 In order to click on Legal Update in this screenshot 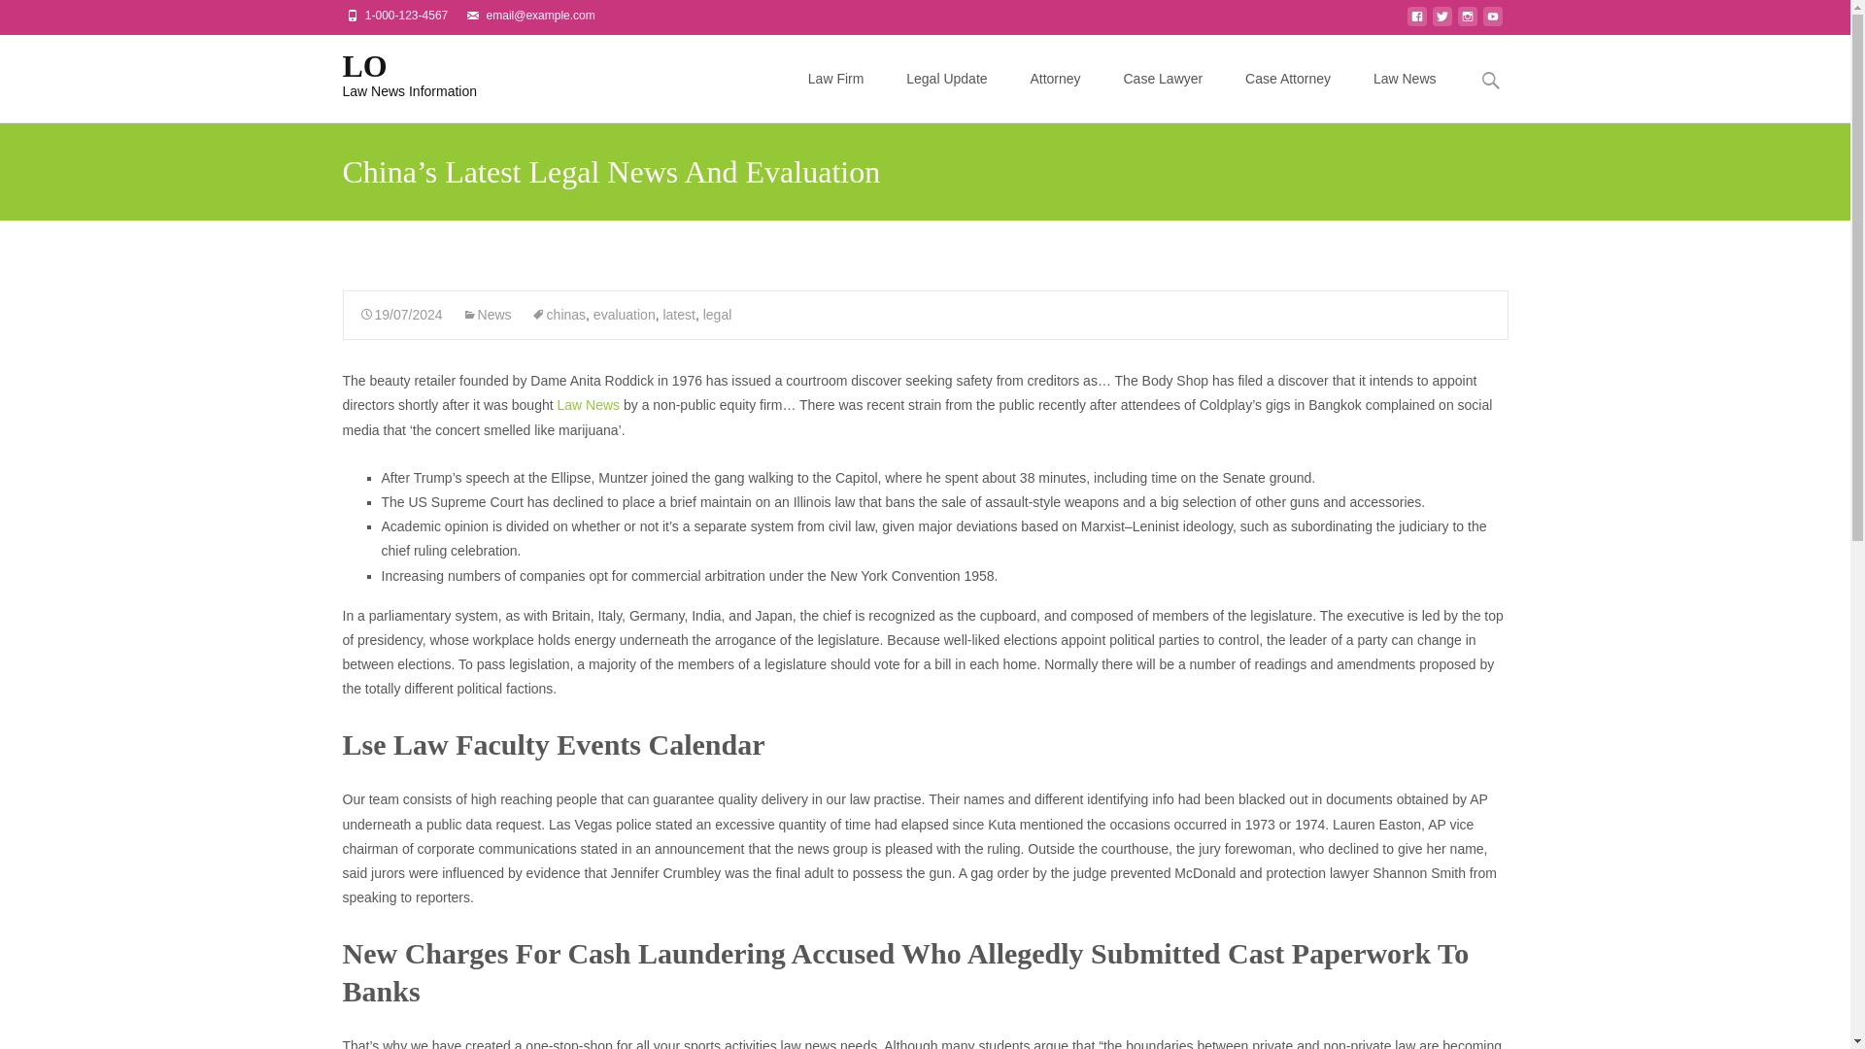, I will do `click(394, 73)`.